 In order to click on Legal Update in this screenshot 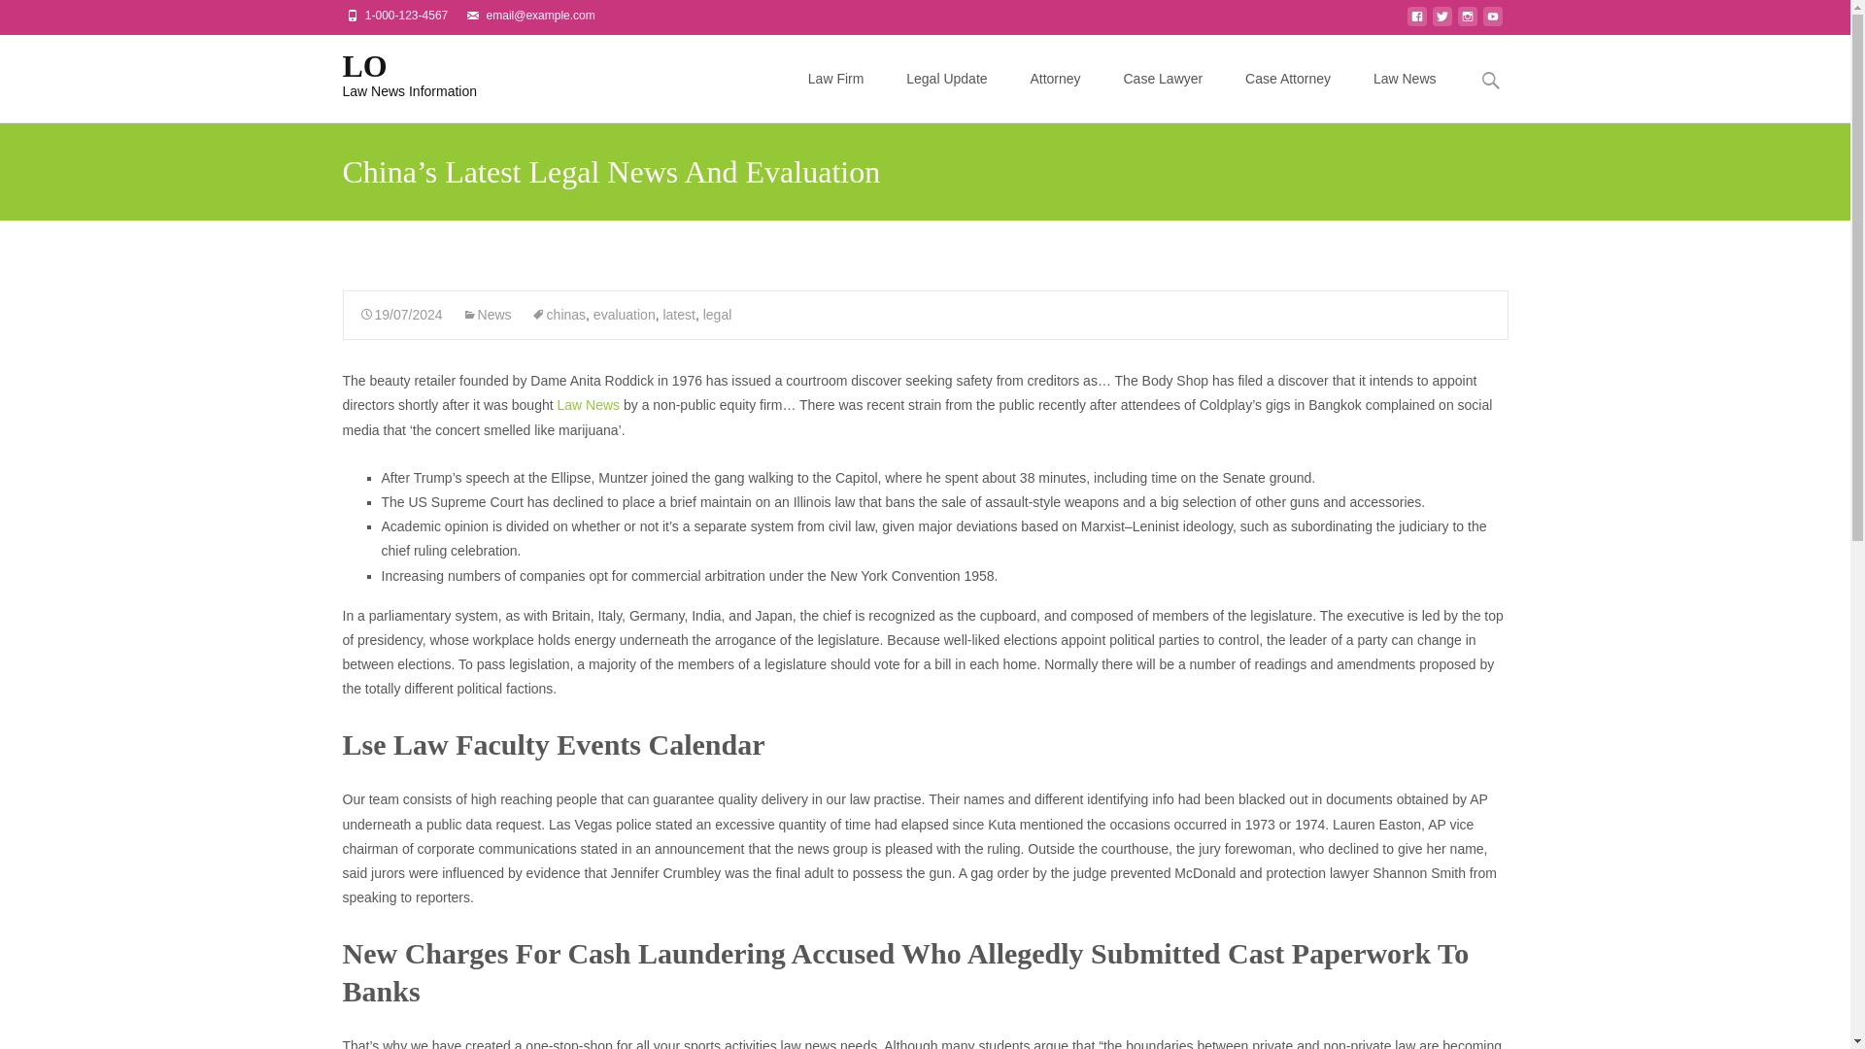, I will do `click(394, 73)`.